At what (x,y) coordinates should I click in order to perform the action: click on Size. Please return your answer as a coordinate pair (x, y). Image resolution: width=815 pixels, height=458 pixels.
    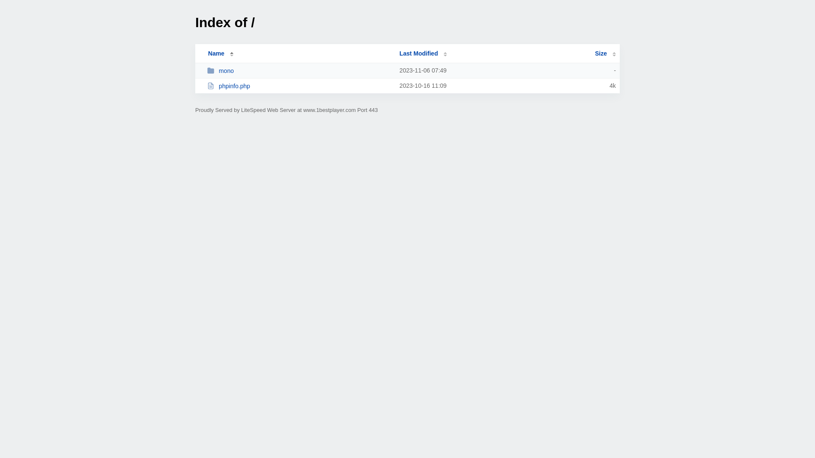
    Looking at the image, I should click on (605, 53).